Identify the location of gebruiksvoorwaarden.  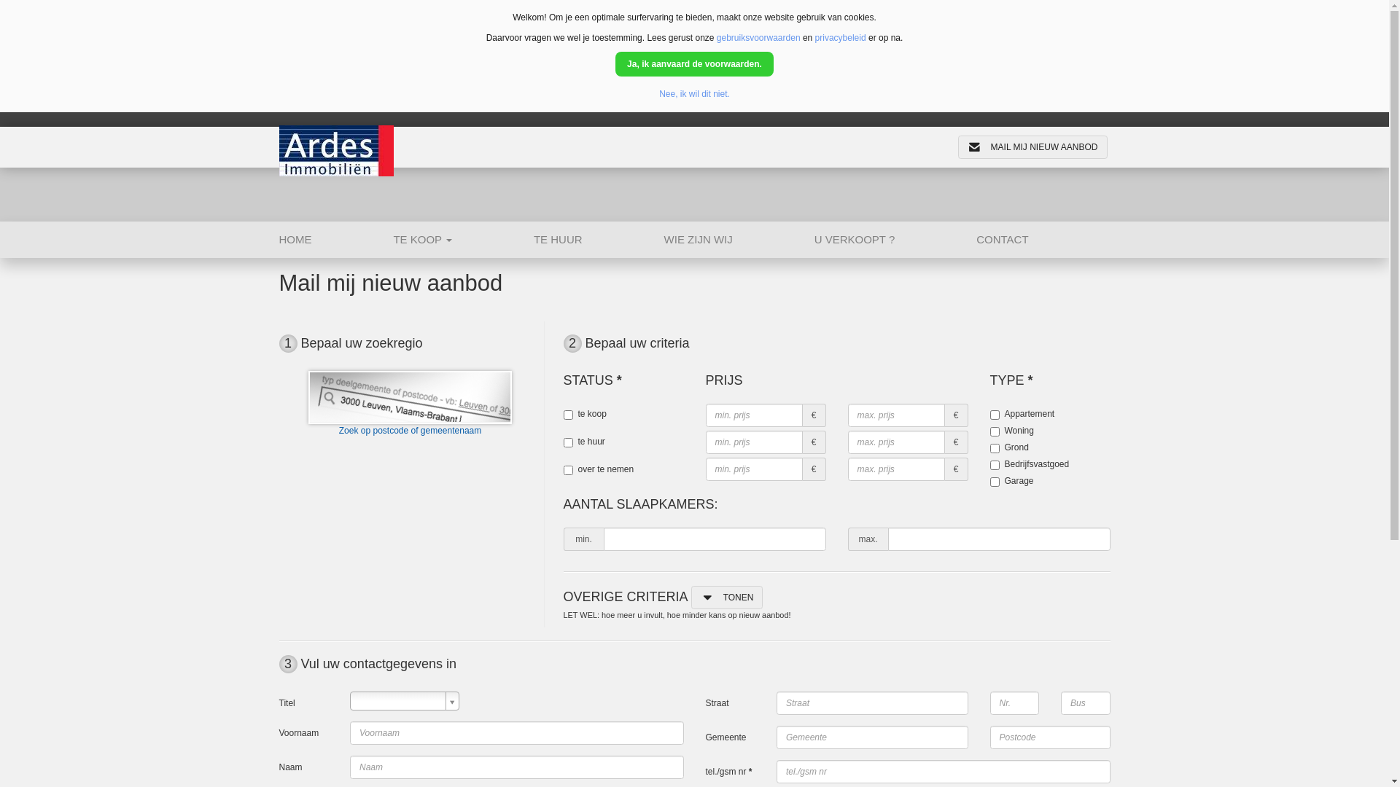
(758, 38).